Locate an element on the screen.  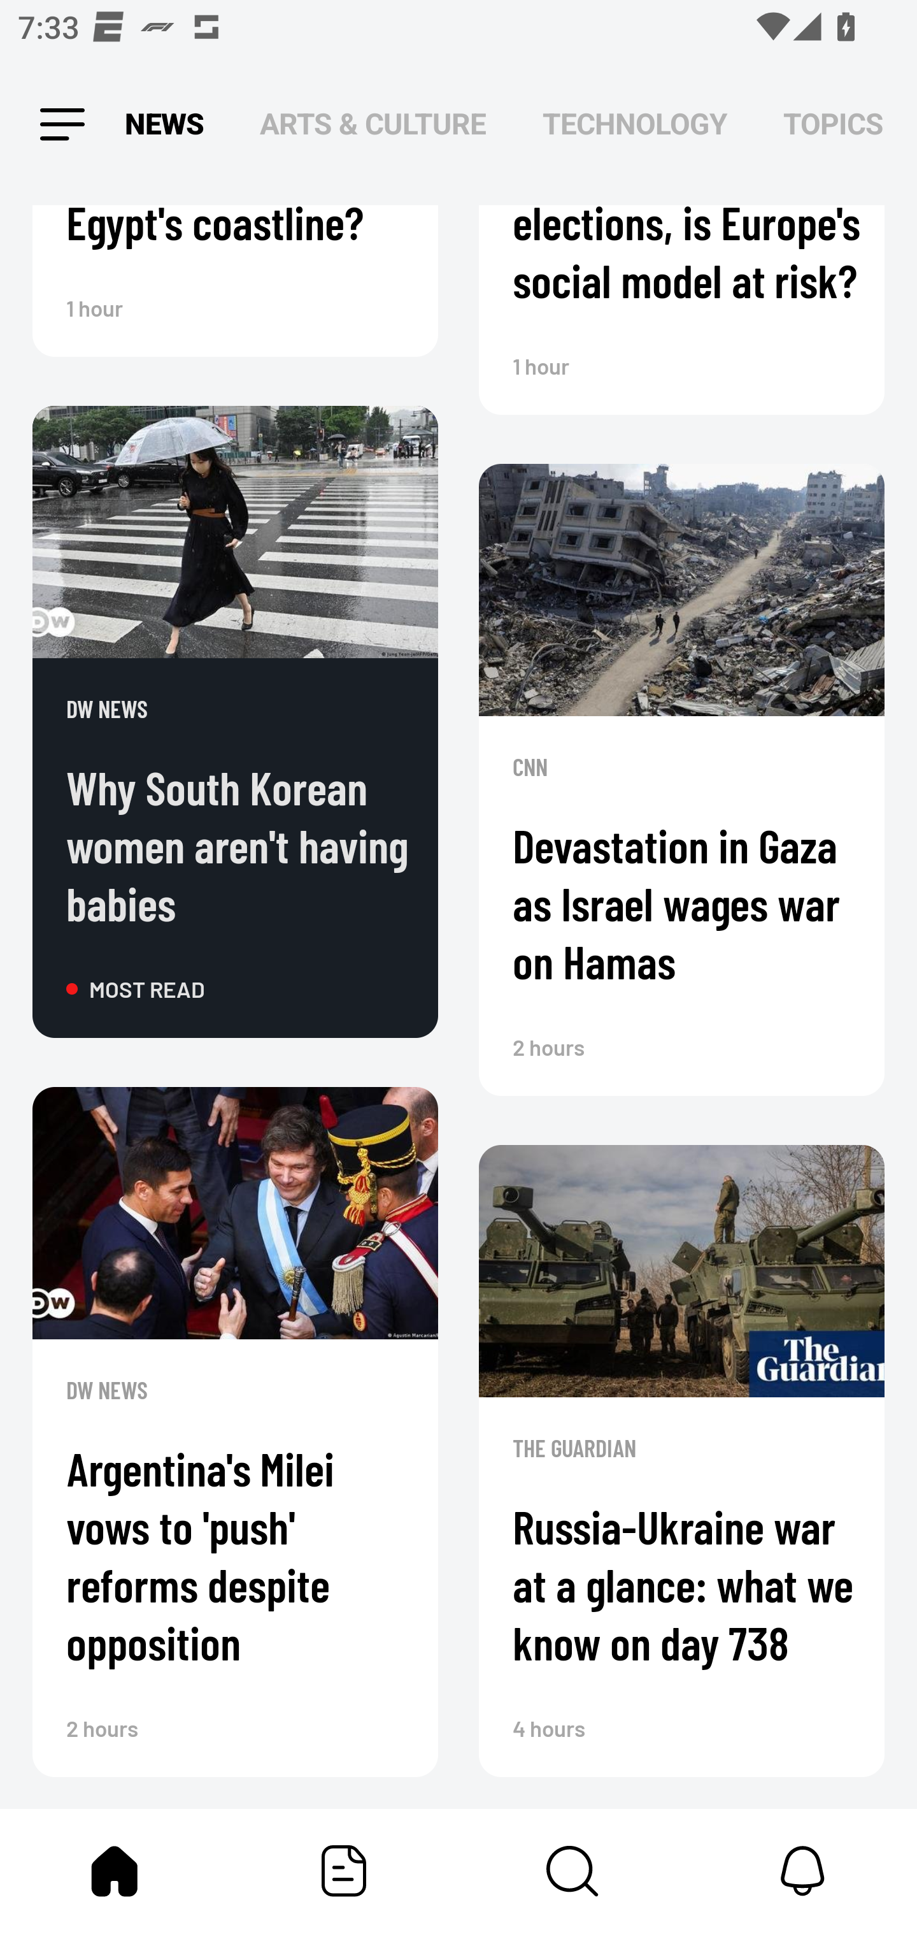
ARTS & CULTURE is located at coordinates (373, 125).